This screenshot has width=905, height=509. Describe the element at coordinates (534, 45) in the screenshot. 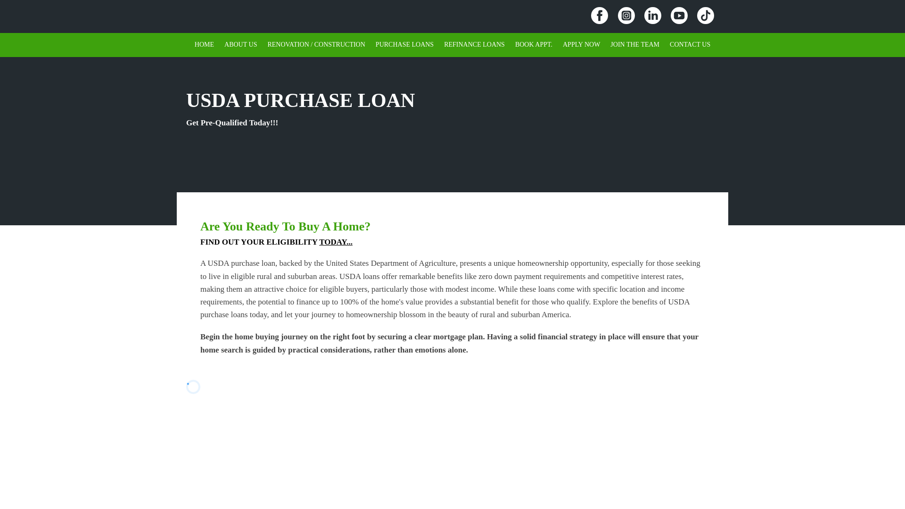

I see `BOOK APPT.` at that location.